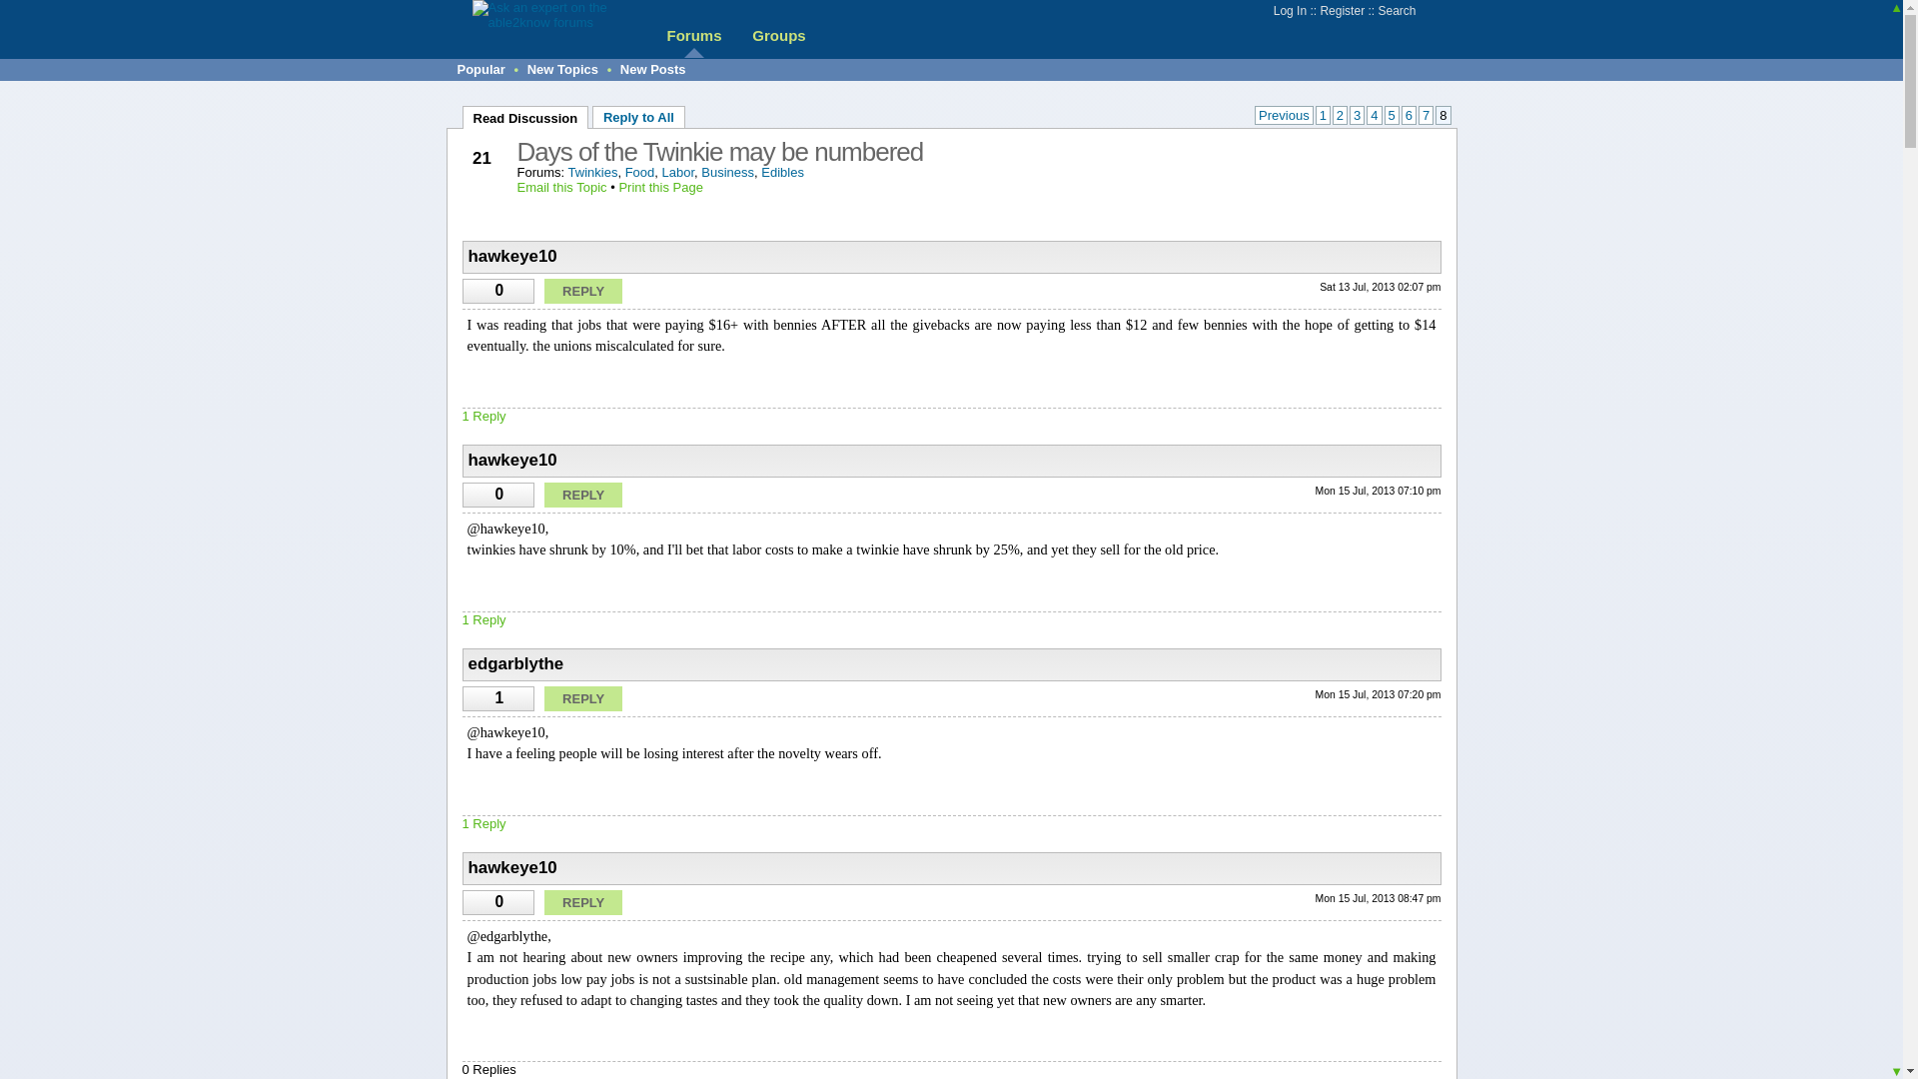 This screenshot has width=1918, height=1079. I want to click on Groups, so click(778, 36).